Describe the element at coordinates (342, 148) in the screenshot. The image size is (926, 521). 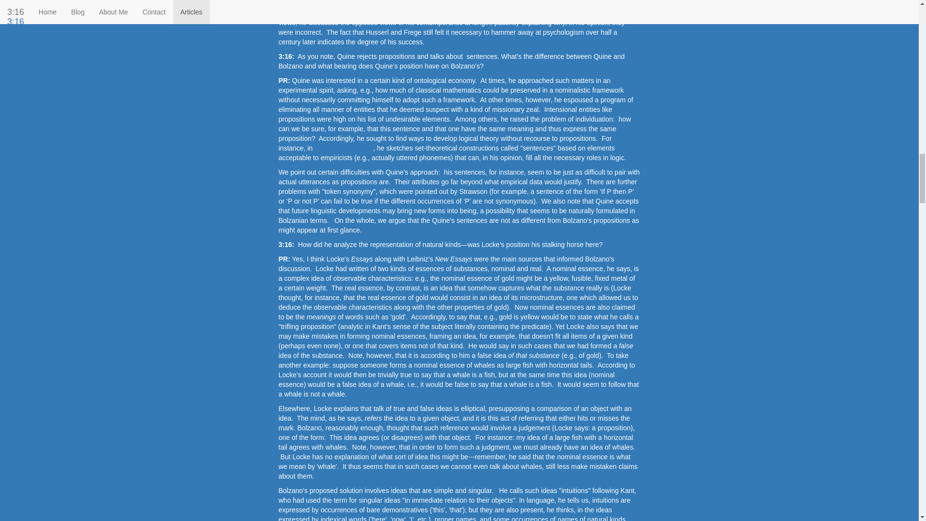
I see ` Philosophy of Logic` at that location.